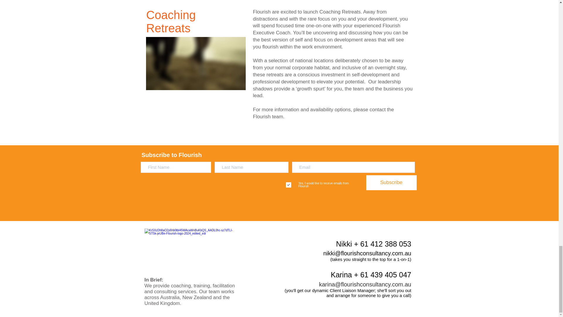 Image resolution: width=563 pixels, height=317 pixels. What do you see at coordinates (391, 183) in the screenshot?
I see `Subscribe` at bounding box center [391, 183].